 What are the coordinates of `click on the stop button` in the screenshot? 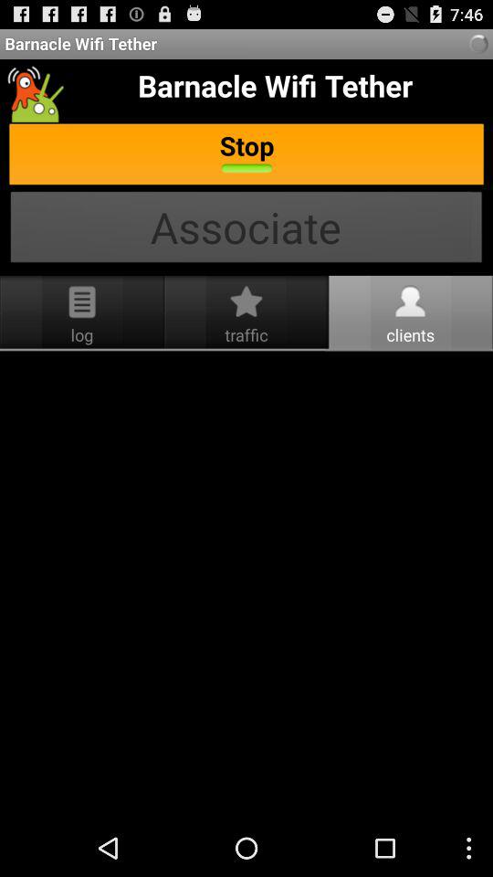 It's located at (246, 156).